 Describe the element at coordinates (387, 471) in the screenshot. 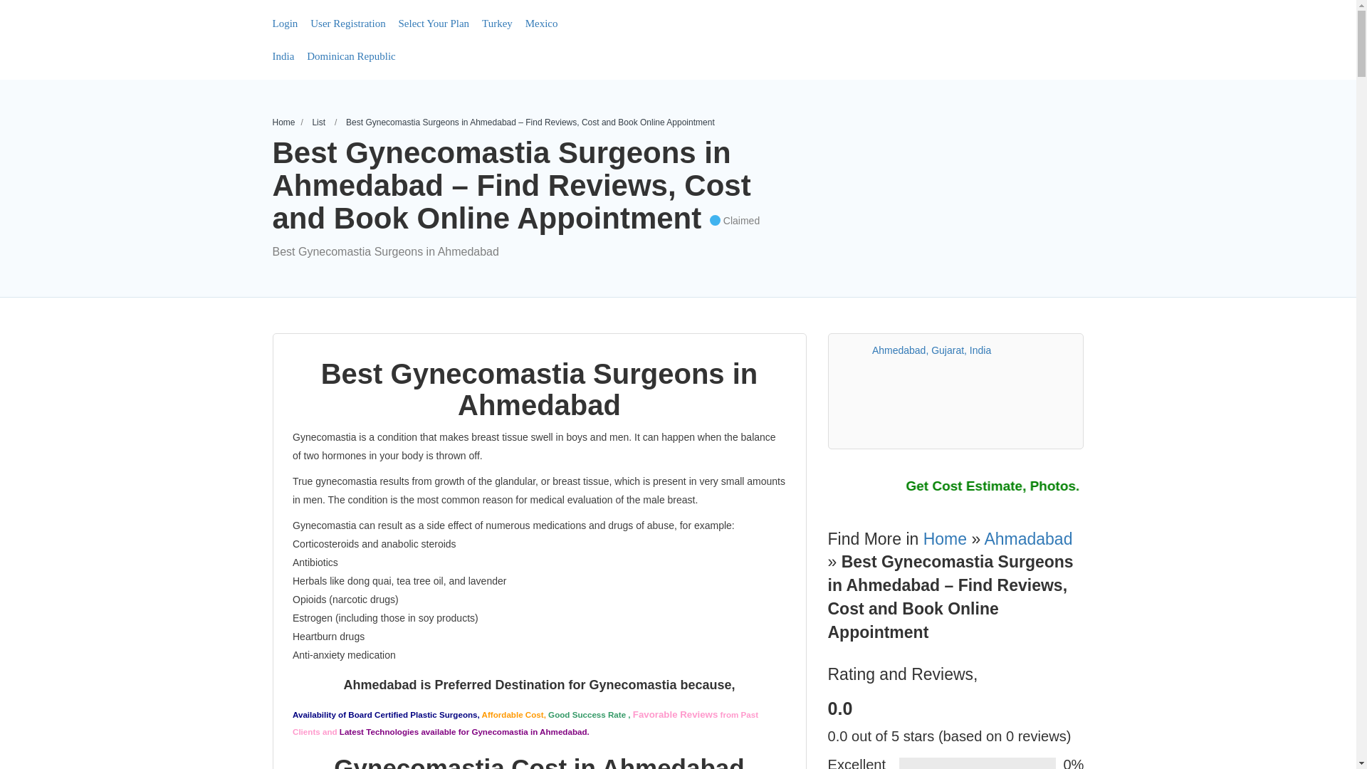

I see `Submit` at that location.